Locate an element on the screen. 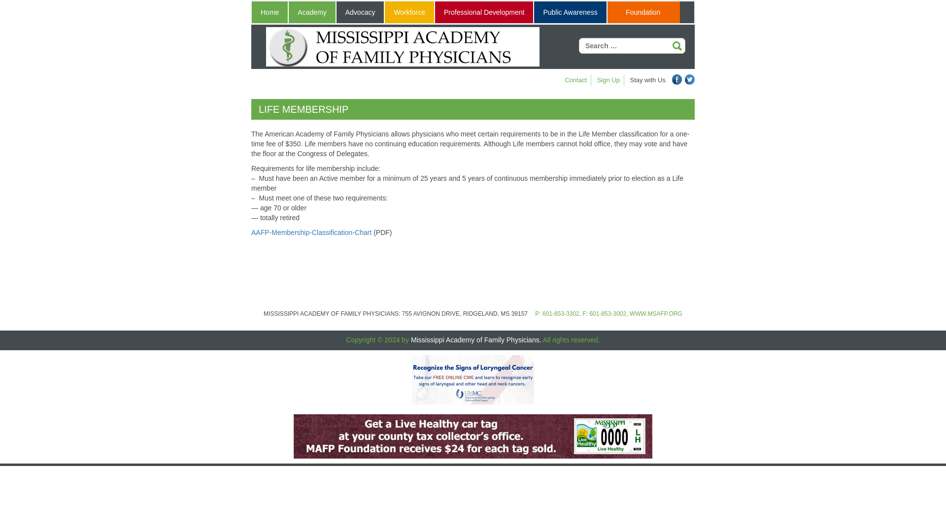  Twitter is located at coordinates (690, 79).